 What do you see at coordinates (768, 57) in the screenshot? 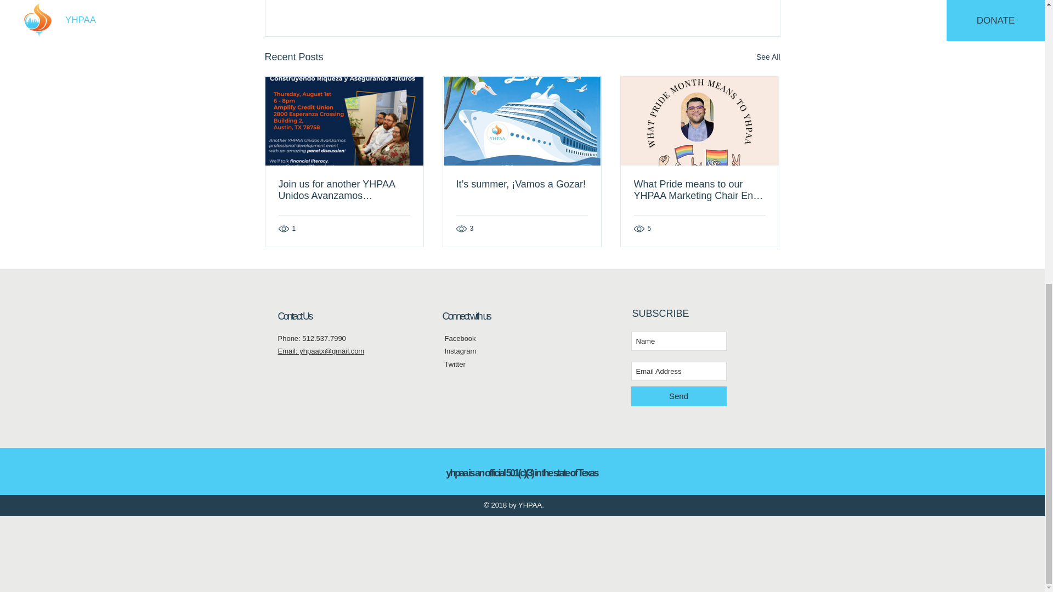
I see `See All` at bounding box center [768, 57].